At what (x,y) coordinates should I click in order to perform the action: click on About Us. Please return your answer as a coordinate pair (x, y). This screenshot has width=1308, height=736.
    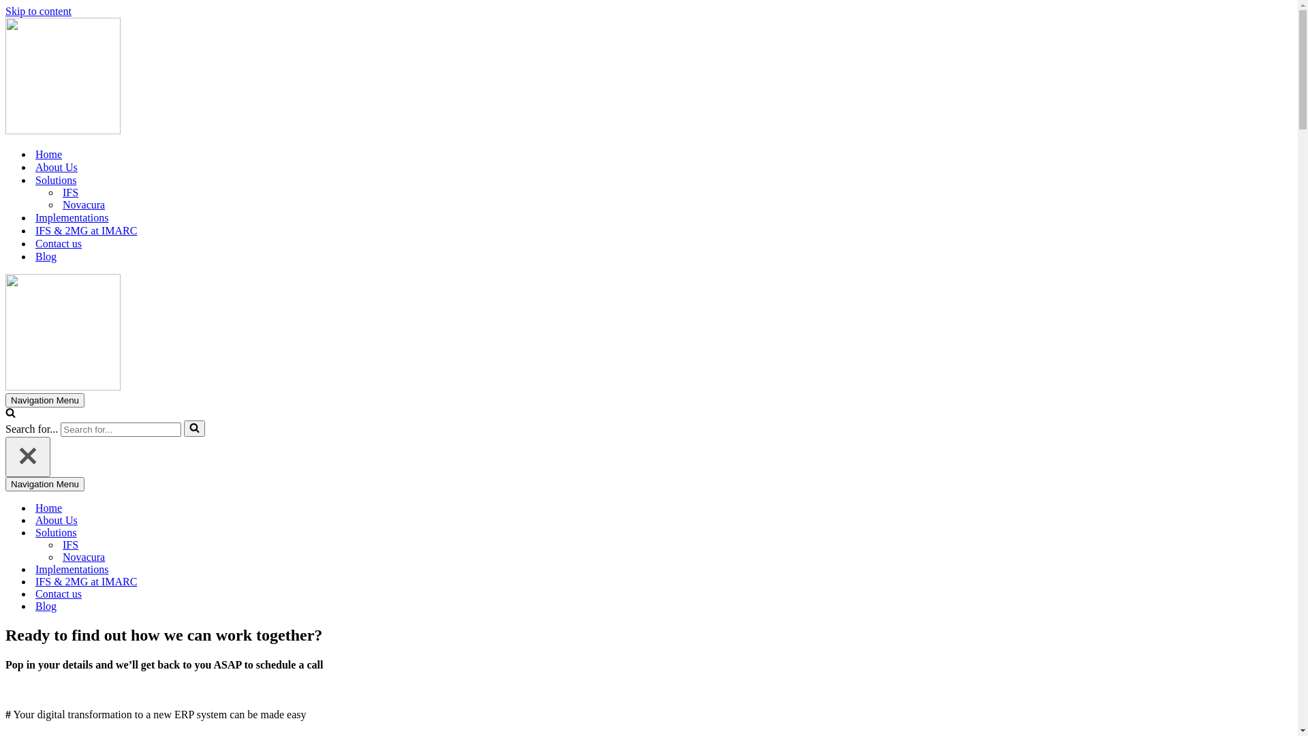
    Looking at the image, I should click on (142, 521).